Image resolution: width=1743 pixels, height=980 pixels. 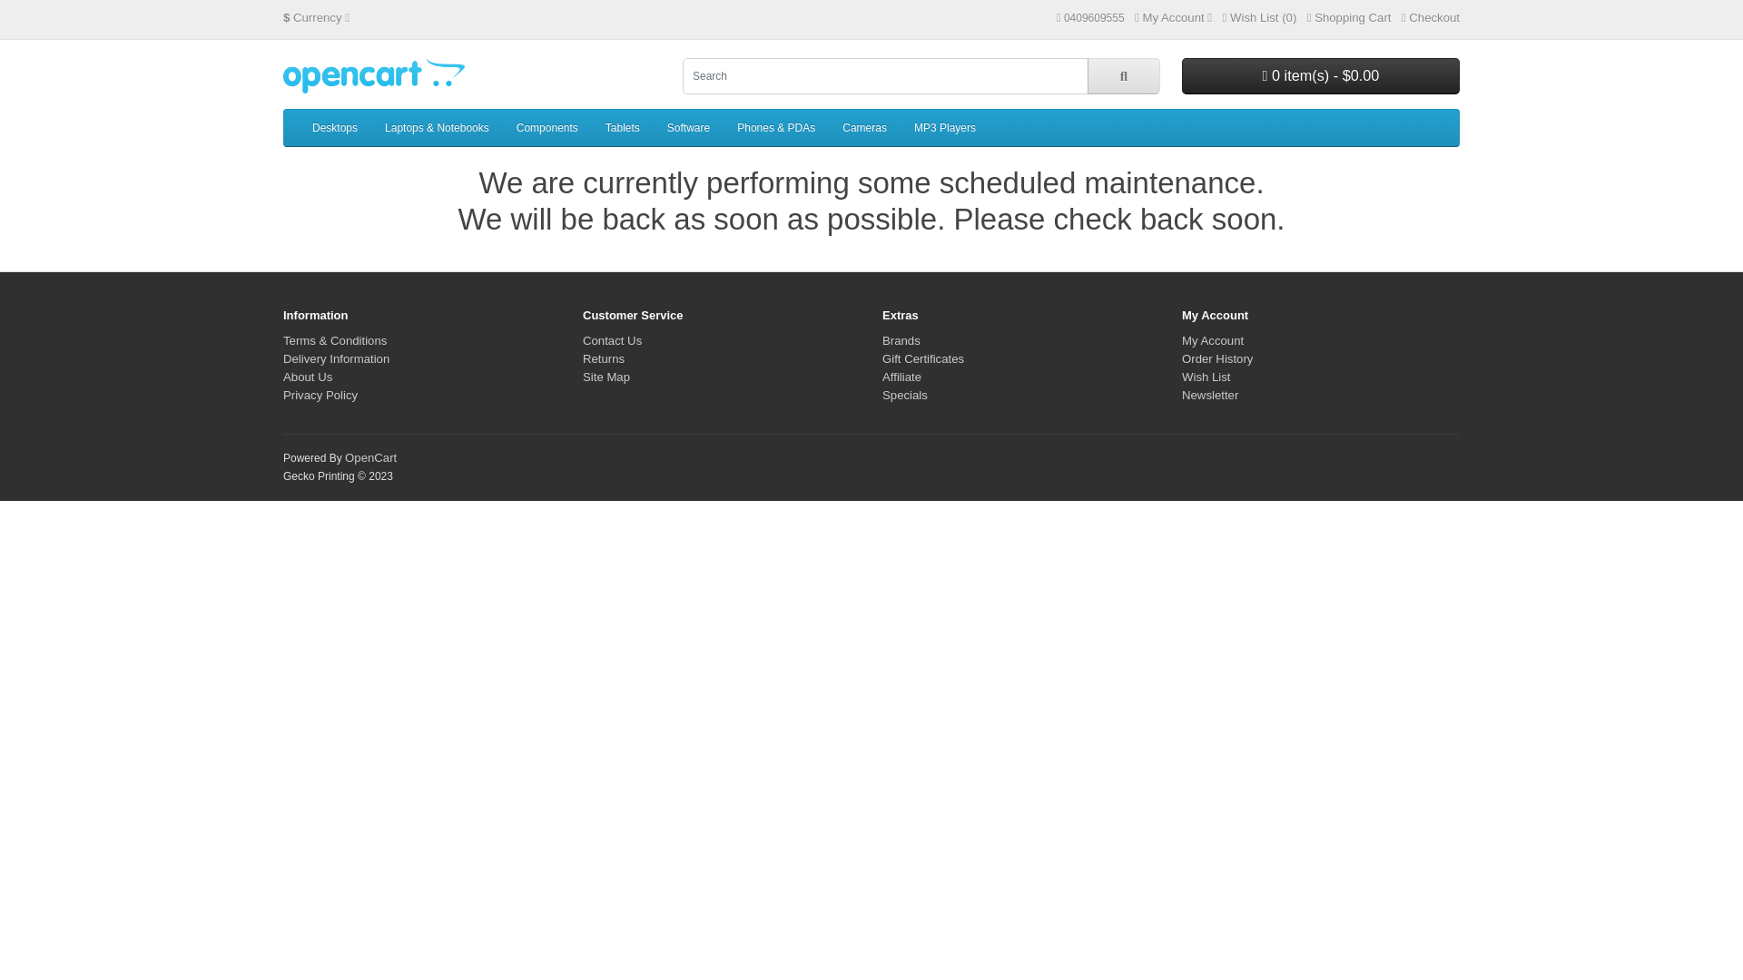 I want to click on OpenCart, so click(x=370, y=457).